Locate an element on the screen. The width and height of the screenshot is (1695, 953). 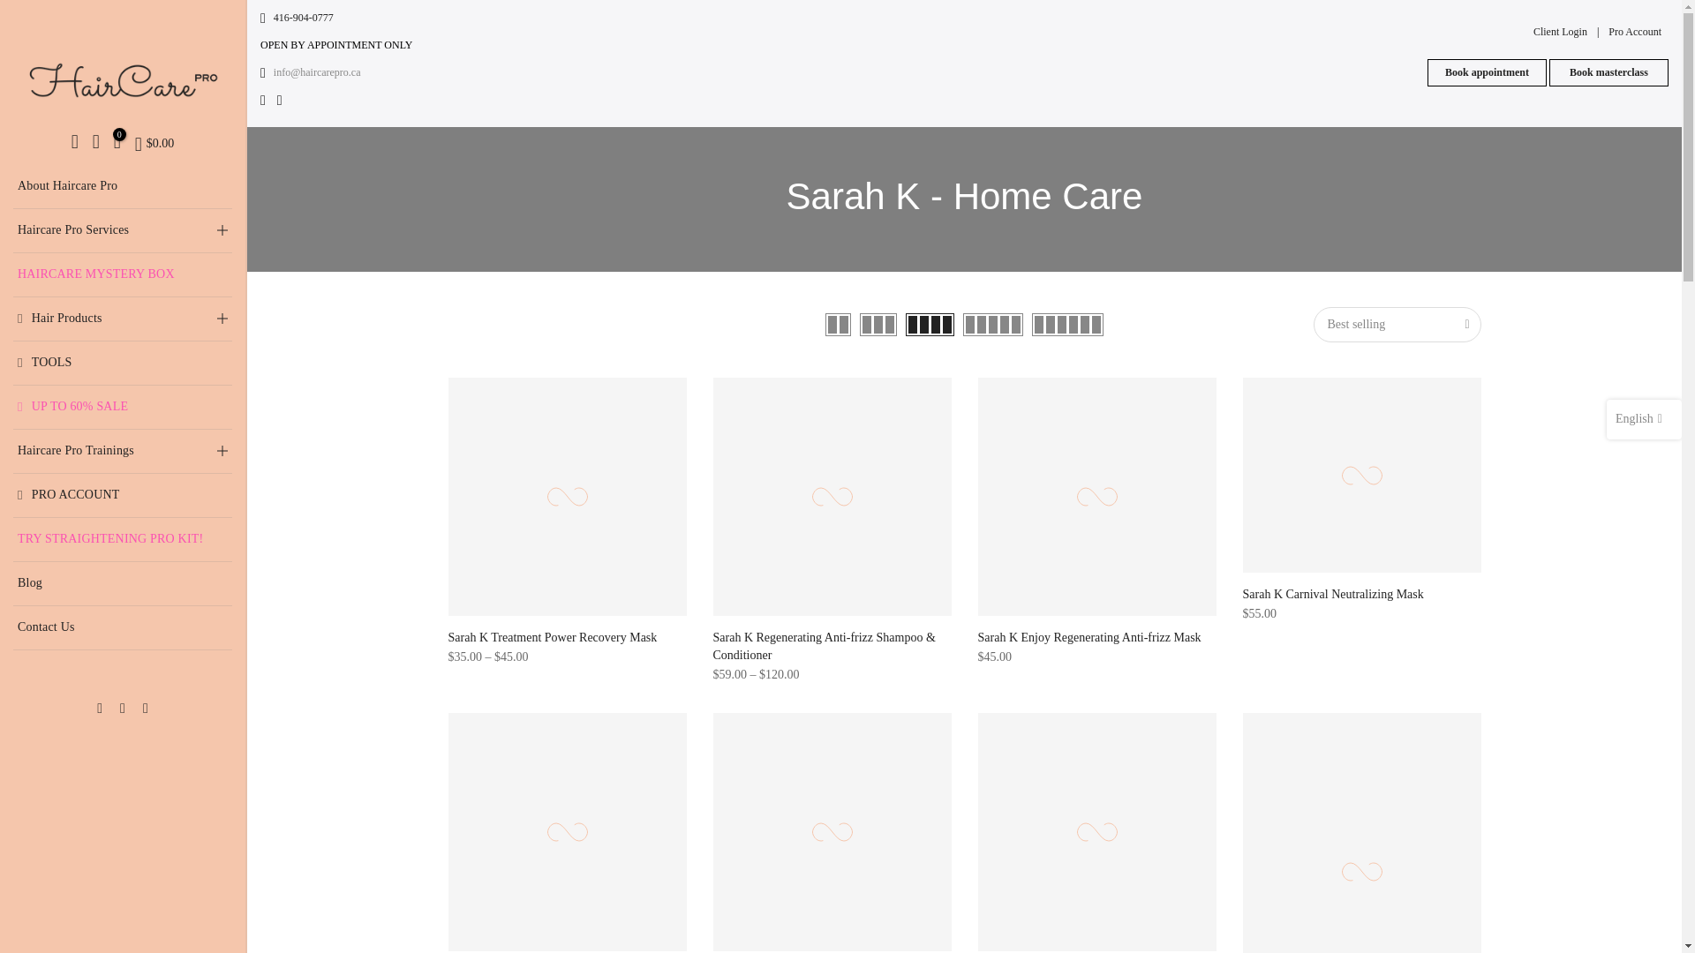
Book appointment is located at coordinates (1487, 72).